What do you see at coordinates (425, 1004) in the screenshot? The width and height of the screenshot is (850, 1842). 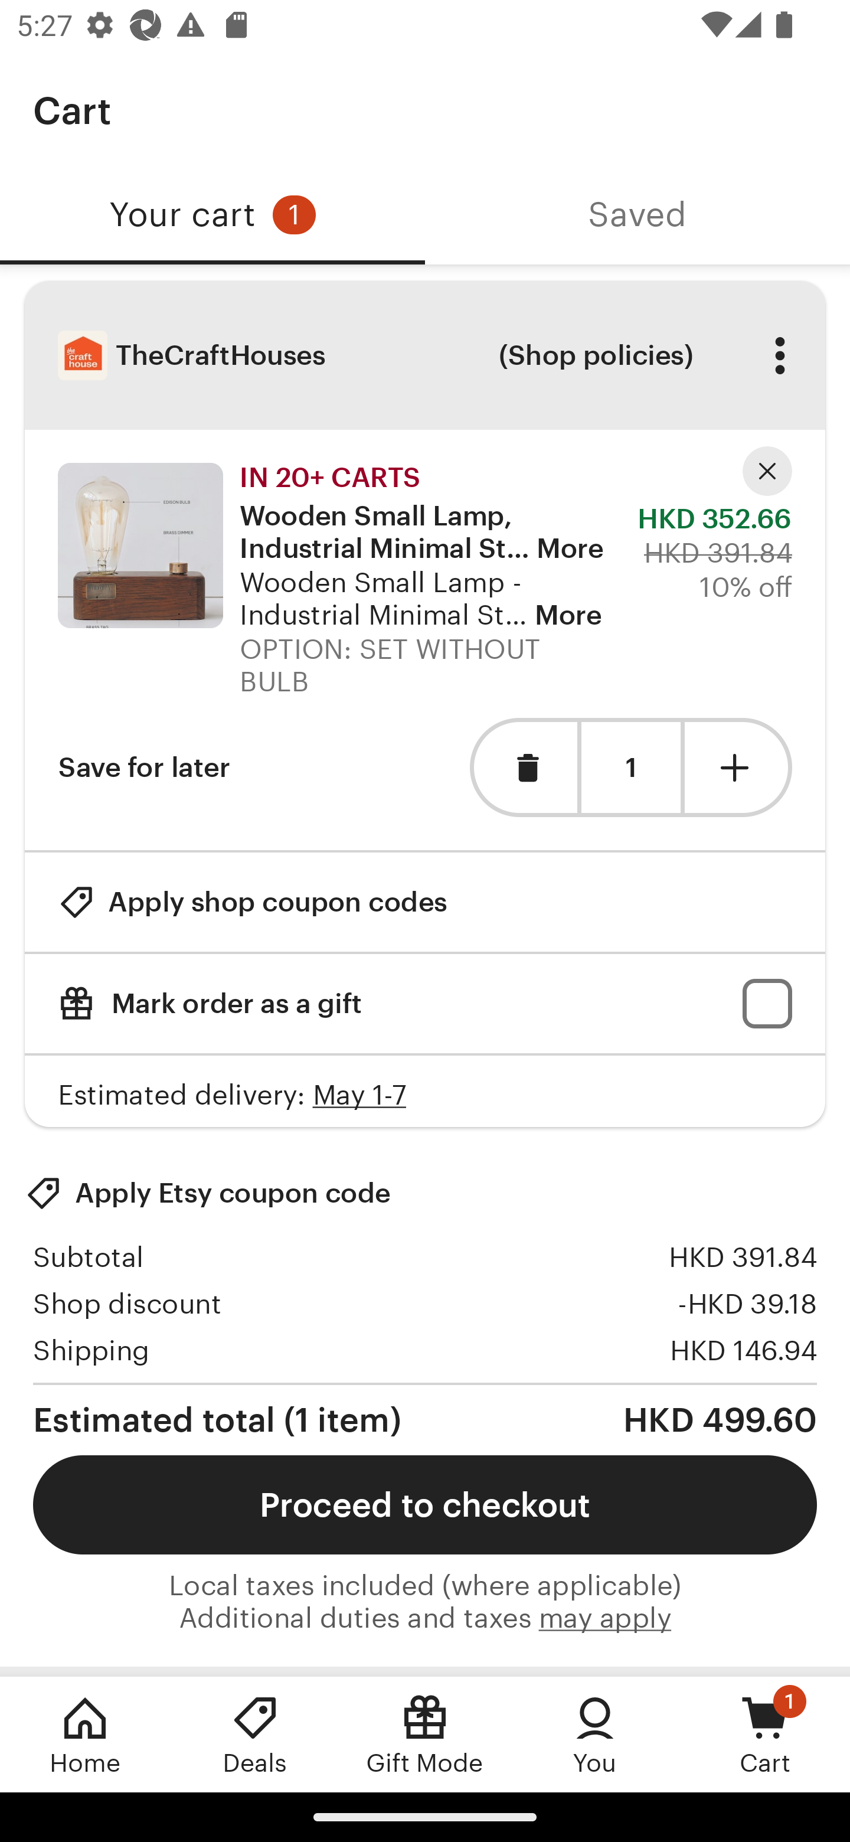 I see `Mark order as a gift` at bounding box center [425, 1004].